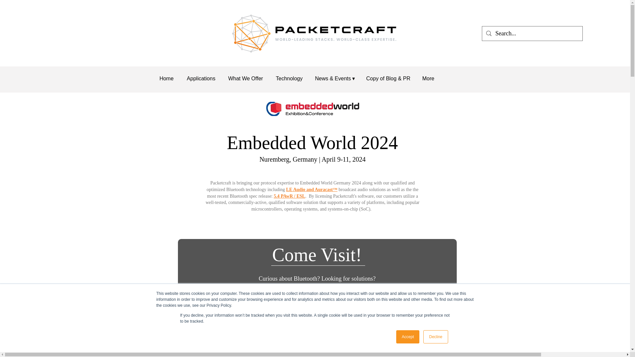 Image resolution: width=635 pixels, height=357 pixels. Describe the element at coordinates (166, 78) in the screenshot. I see `Home` at that location.